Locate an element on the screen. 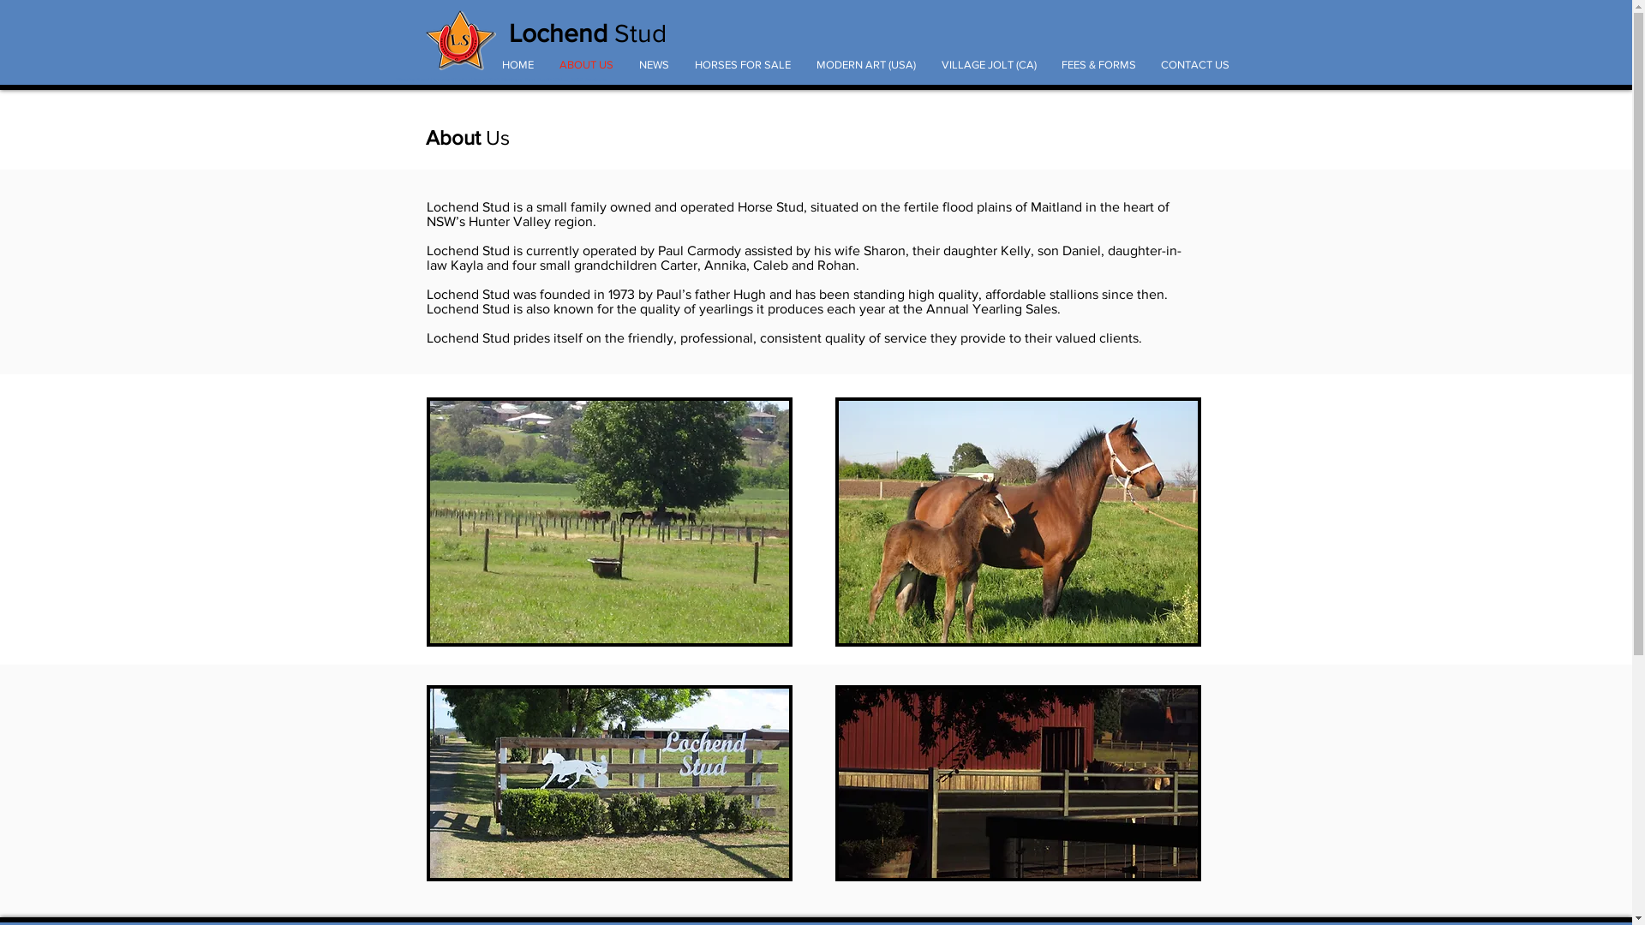  Lochend Stud_sm.jpg is located at coordinates (610, 522).